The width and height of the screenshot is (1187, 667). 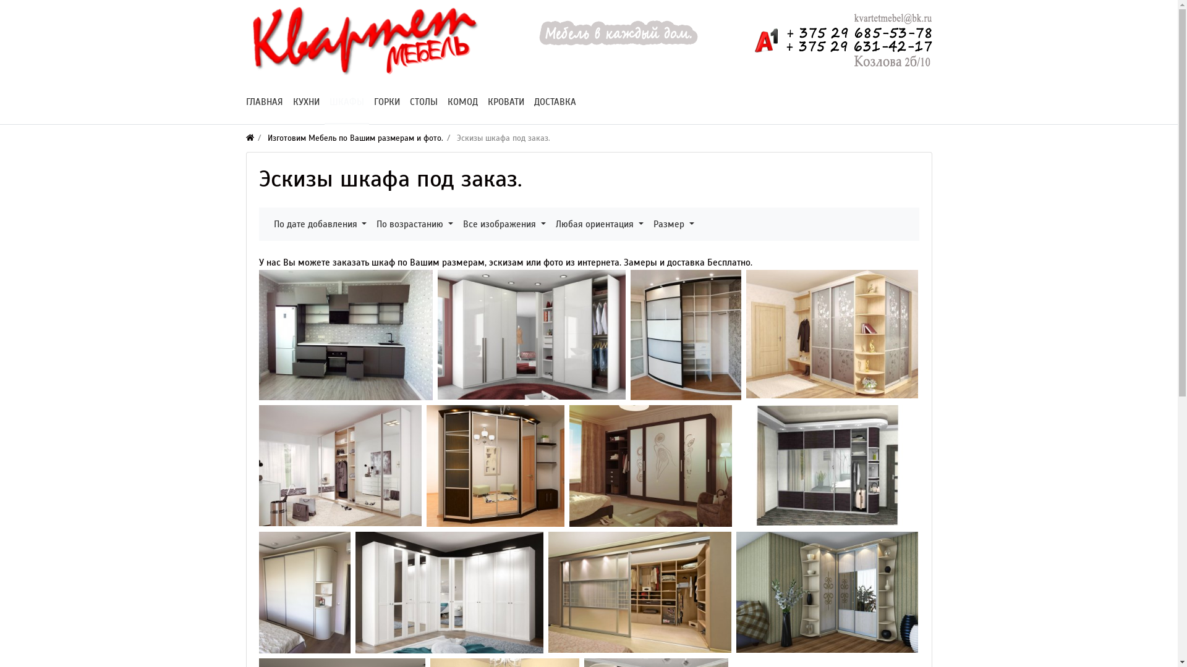 What do you see at coordinates (345, 335) in the screenshot?
I see `16010552655176` at bounding box center [345, 335].